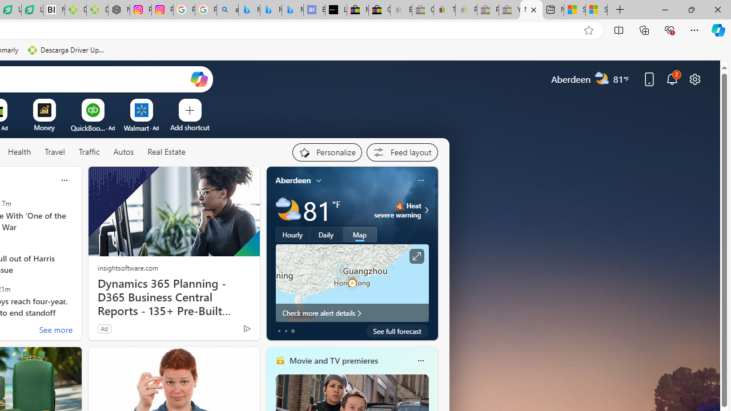 The height and width of the screenshot is (411, 731). I want to click on Payments Terms of Use | eBay.com - Sleeping, so click(466, 10).